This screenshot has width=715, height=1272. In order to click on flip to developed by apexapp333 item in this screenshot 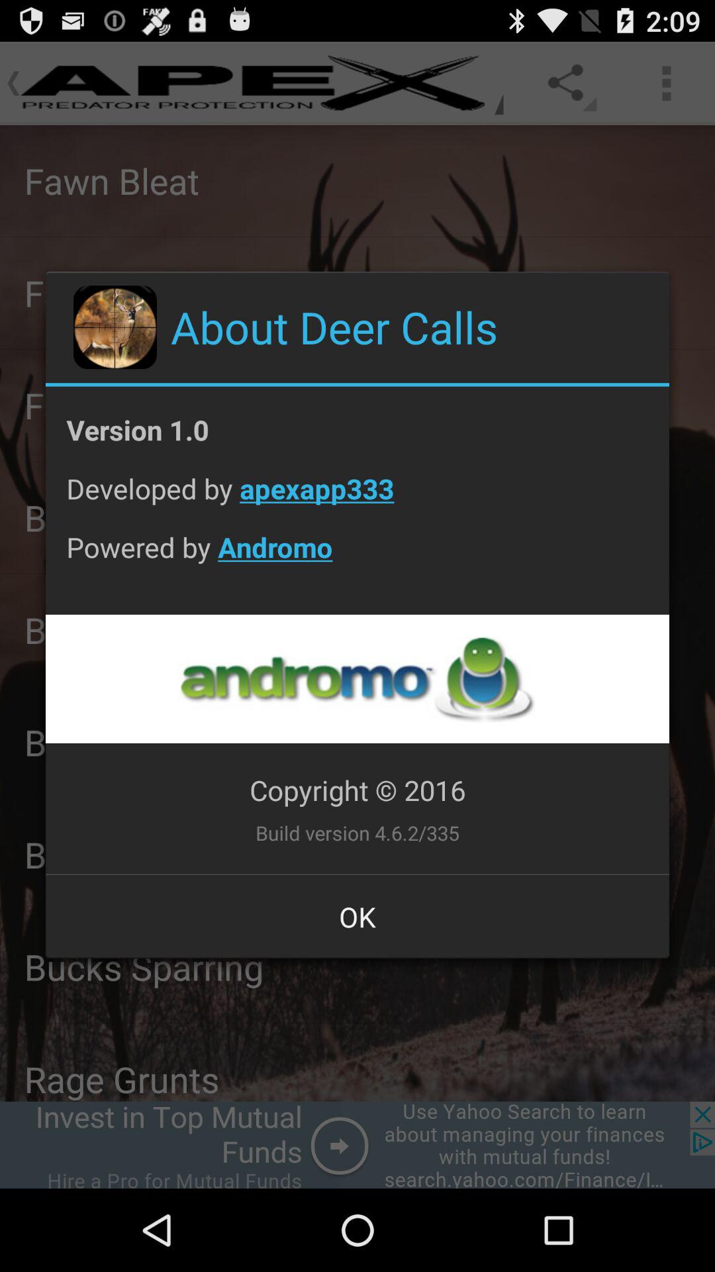, I will do `click(358, 498)`.